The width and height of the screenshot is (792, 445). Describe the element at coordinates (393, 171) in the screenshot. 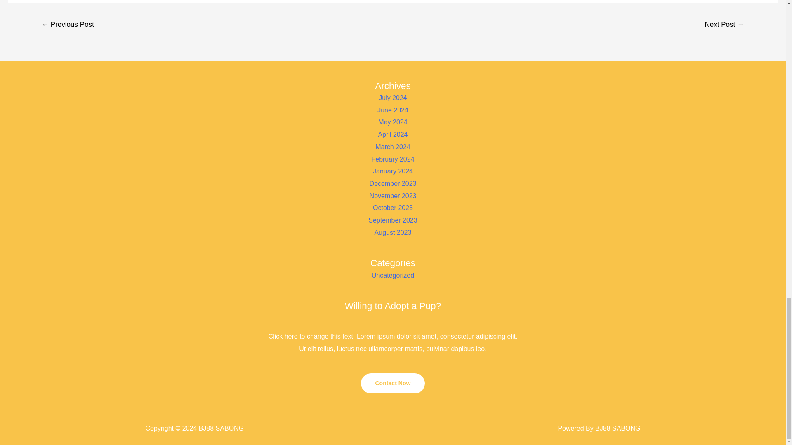

I see `January 2024` at that location.